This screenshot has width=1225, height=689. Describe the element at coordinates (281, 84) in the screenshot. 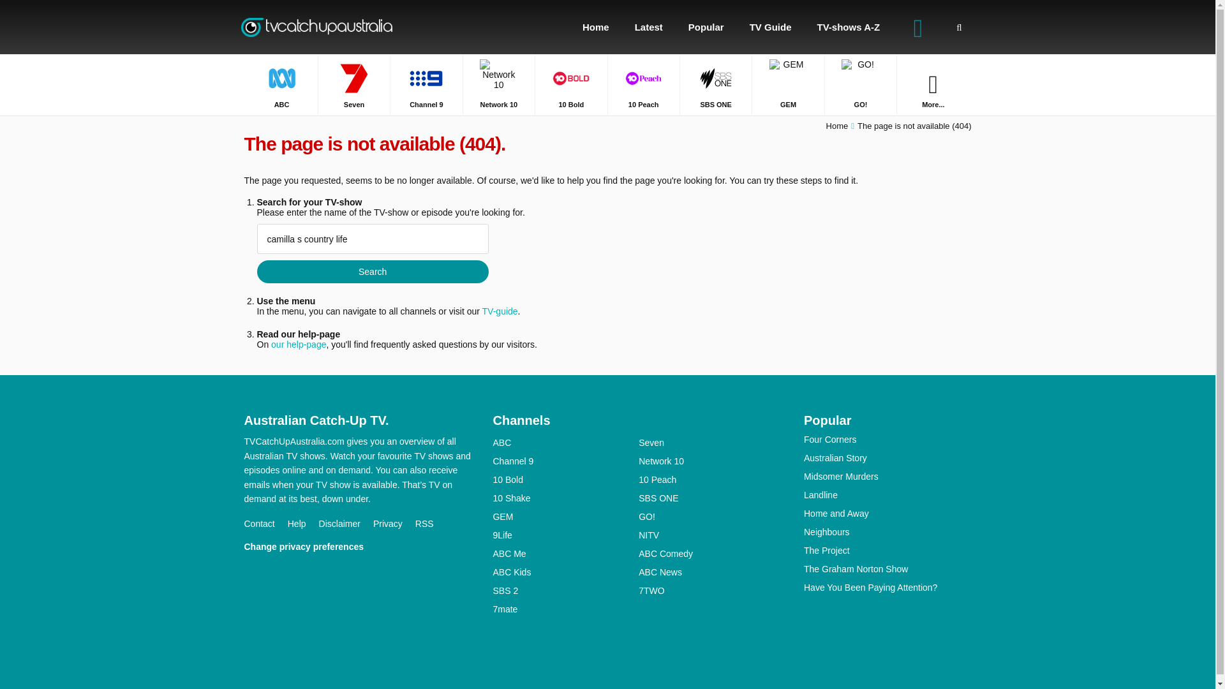

I see `ABC` at that location.